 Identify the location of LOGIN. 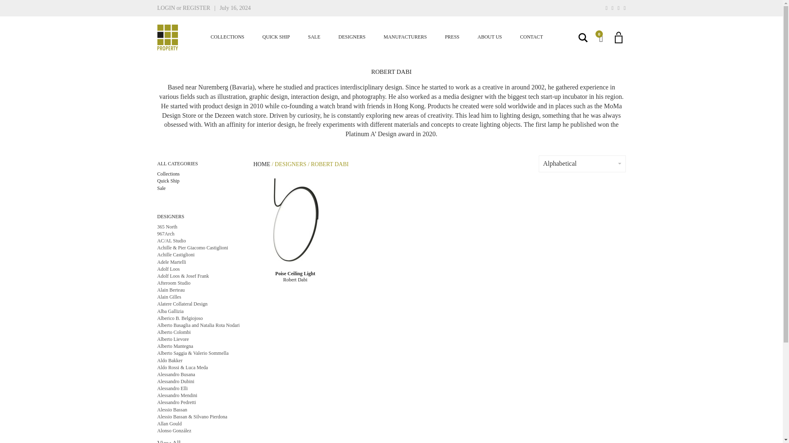
(166, 8).